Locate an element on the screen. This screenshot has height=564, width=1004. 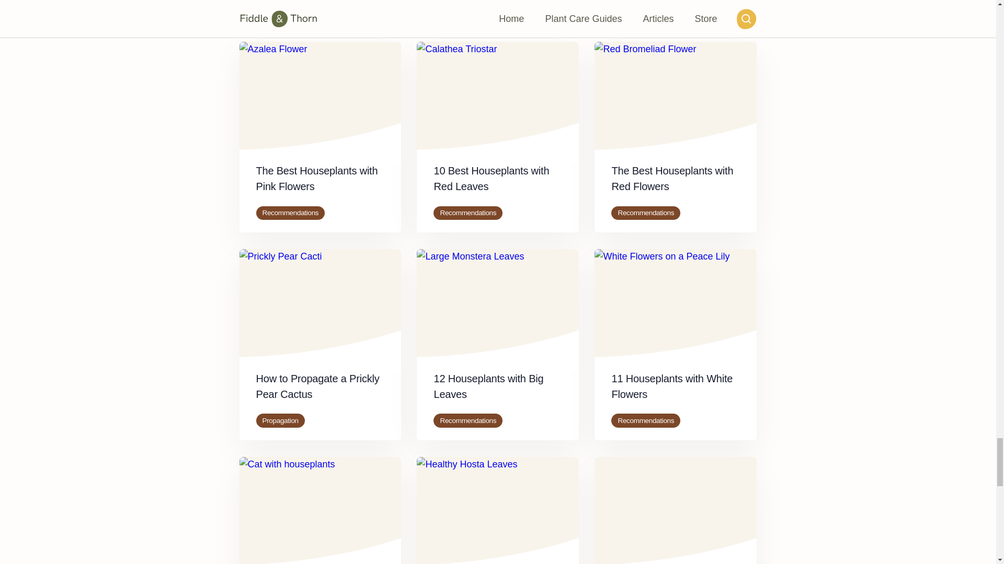
The Best Houseplants with Pink Flowers is located at coordinates (317, 179).